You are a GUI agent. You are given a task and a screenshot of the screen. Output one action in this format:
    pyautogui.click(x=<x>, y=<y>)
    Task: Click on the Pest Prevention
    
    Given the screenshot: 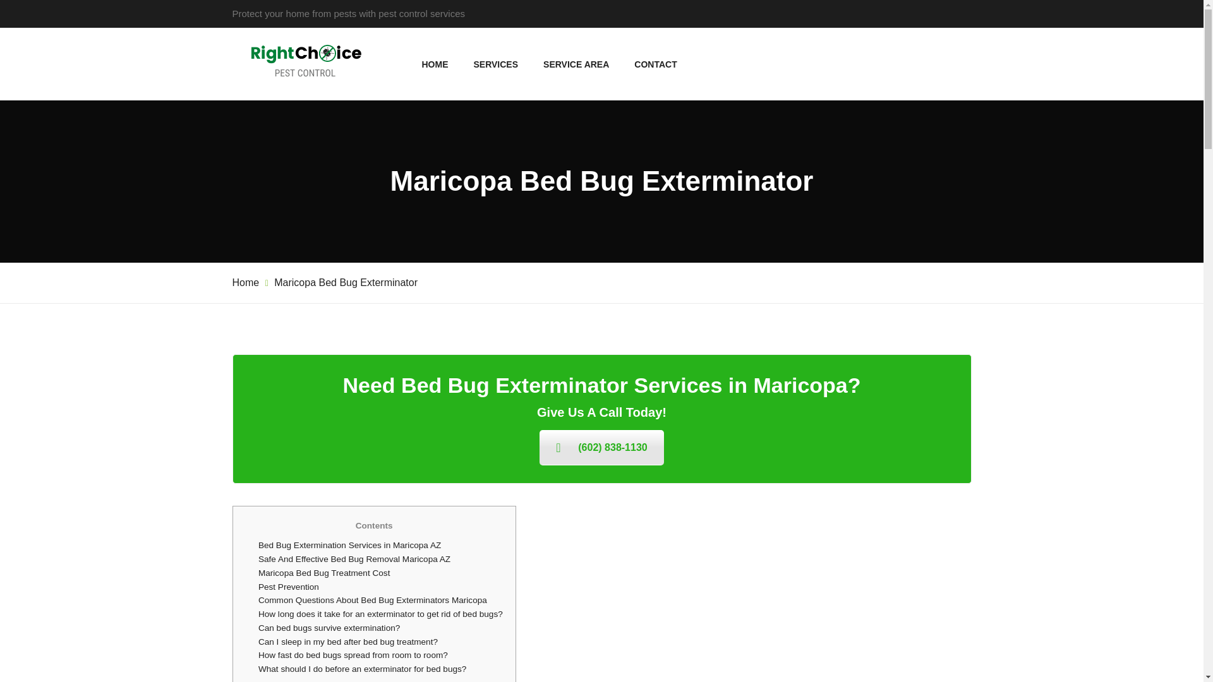 What is the action you would take?
    pyautogui.click(x=288, y=587)
    